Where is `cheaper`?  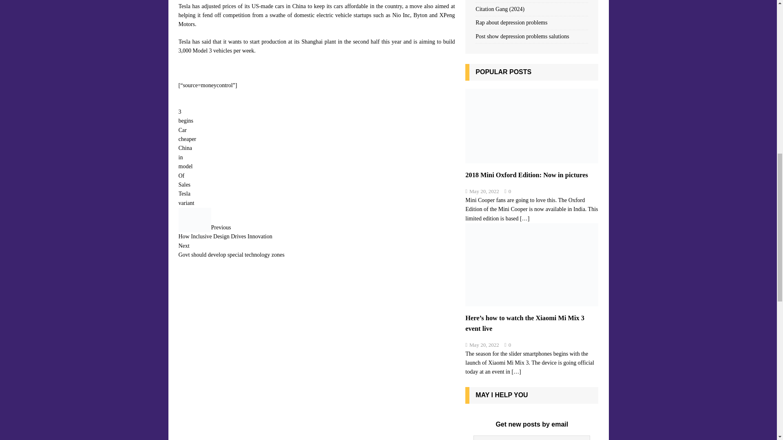 cheaper is located at coordinates (180, 112).